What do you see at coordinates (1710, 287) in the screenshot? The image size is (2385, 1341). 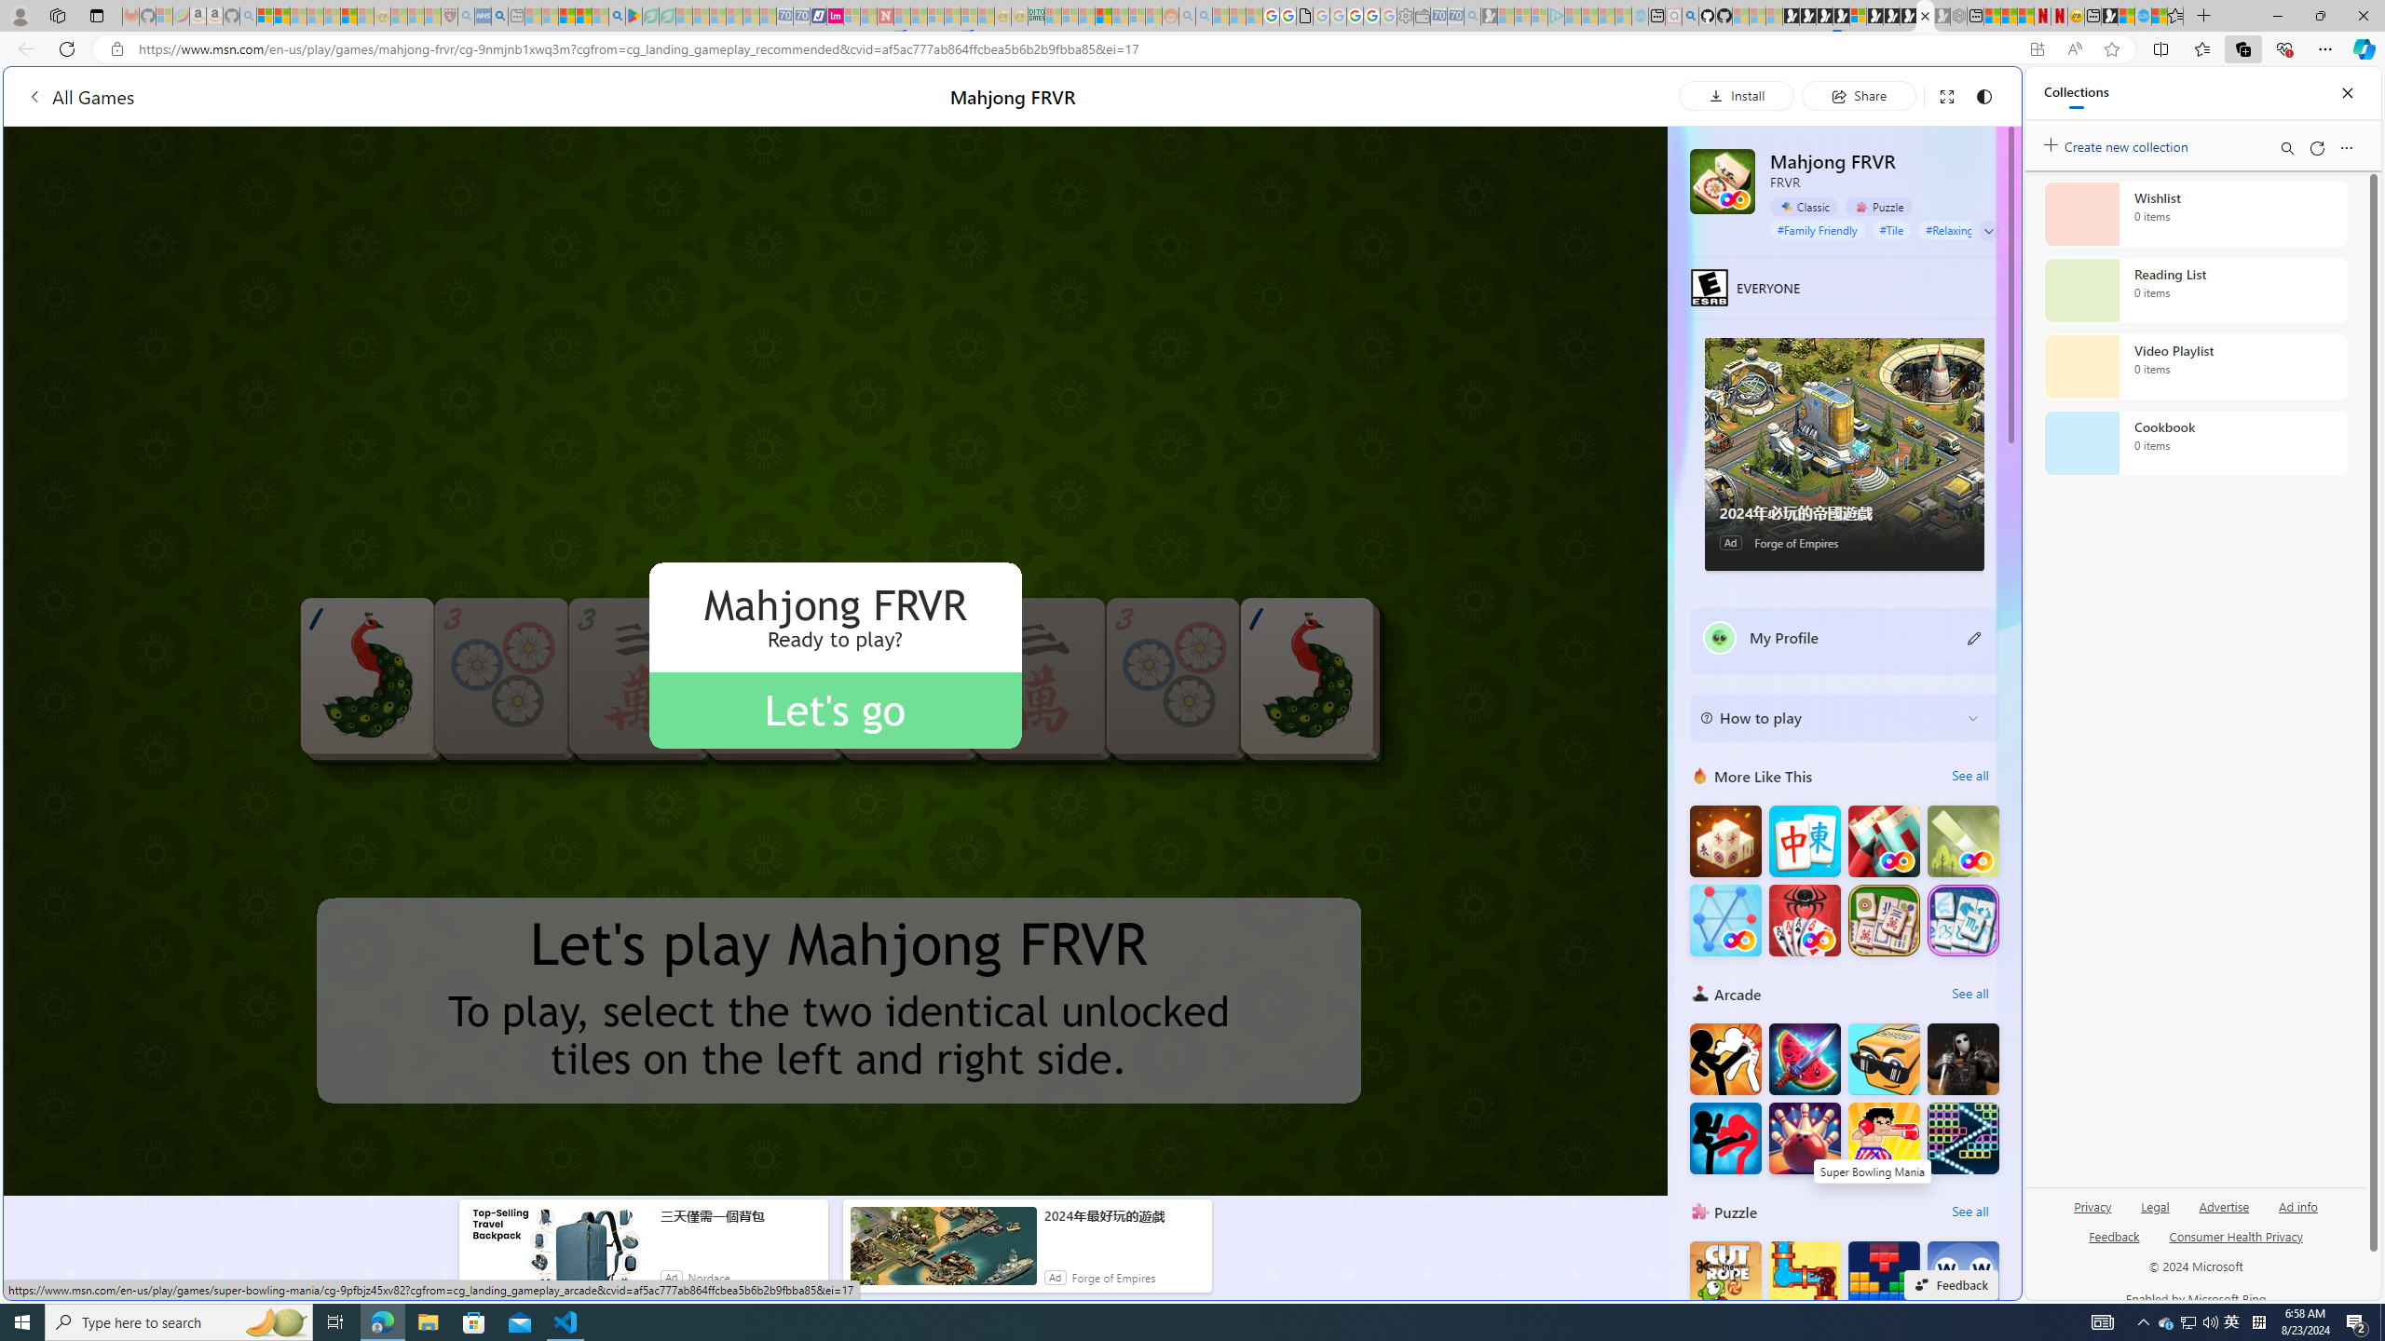 I see `EVERYONE` at bounding box center [1710, 287].